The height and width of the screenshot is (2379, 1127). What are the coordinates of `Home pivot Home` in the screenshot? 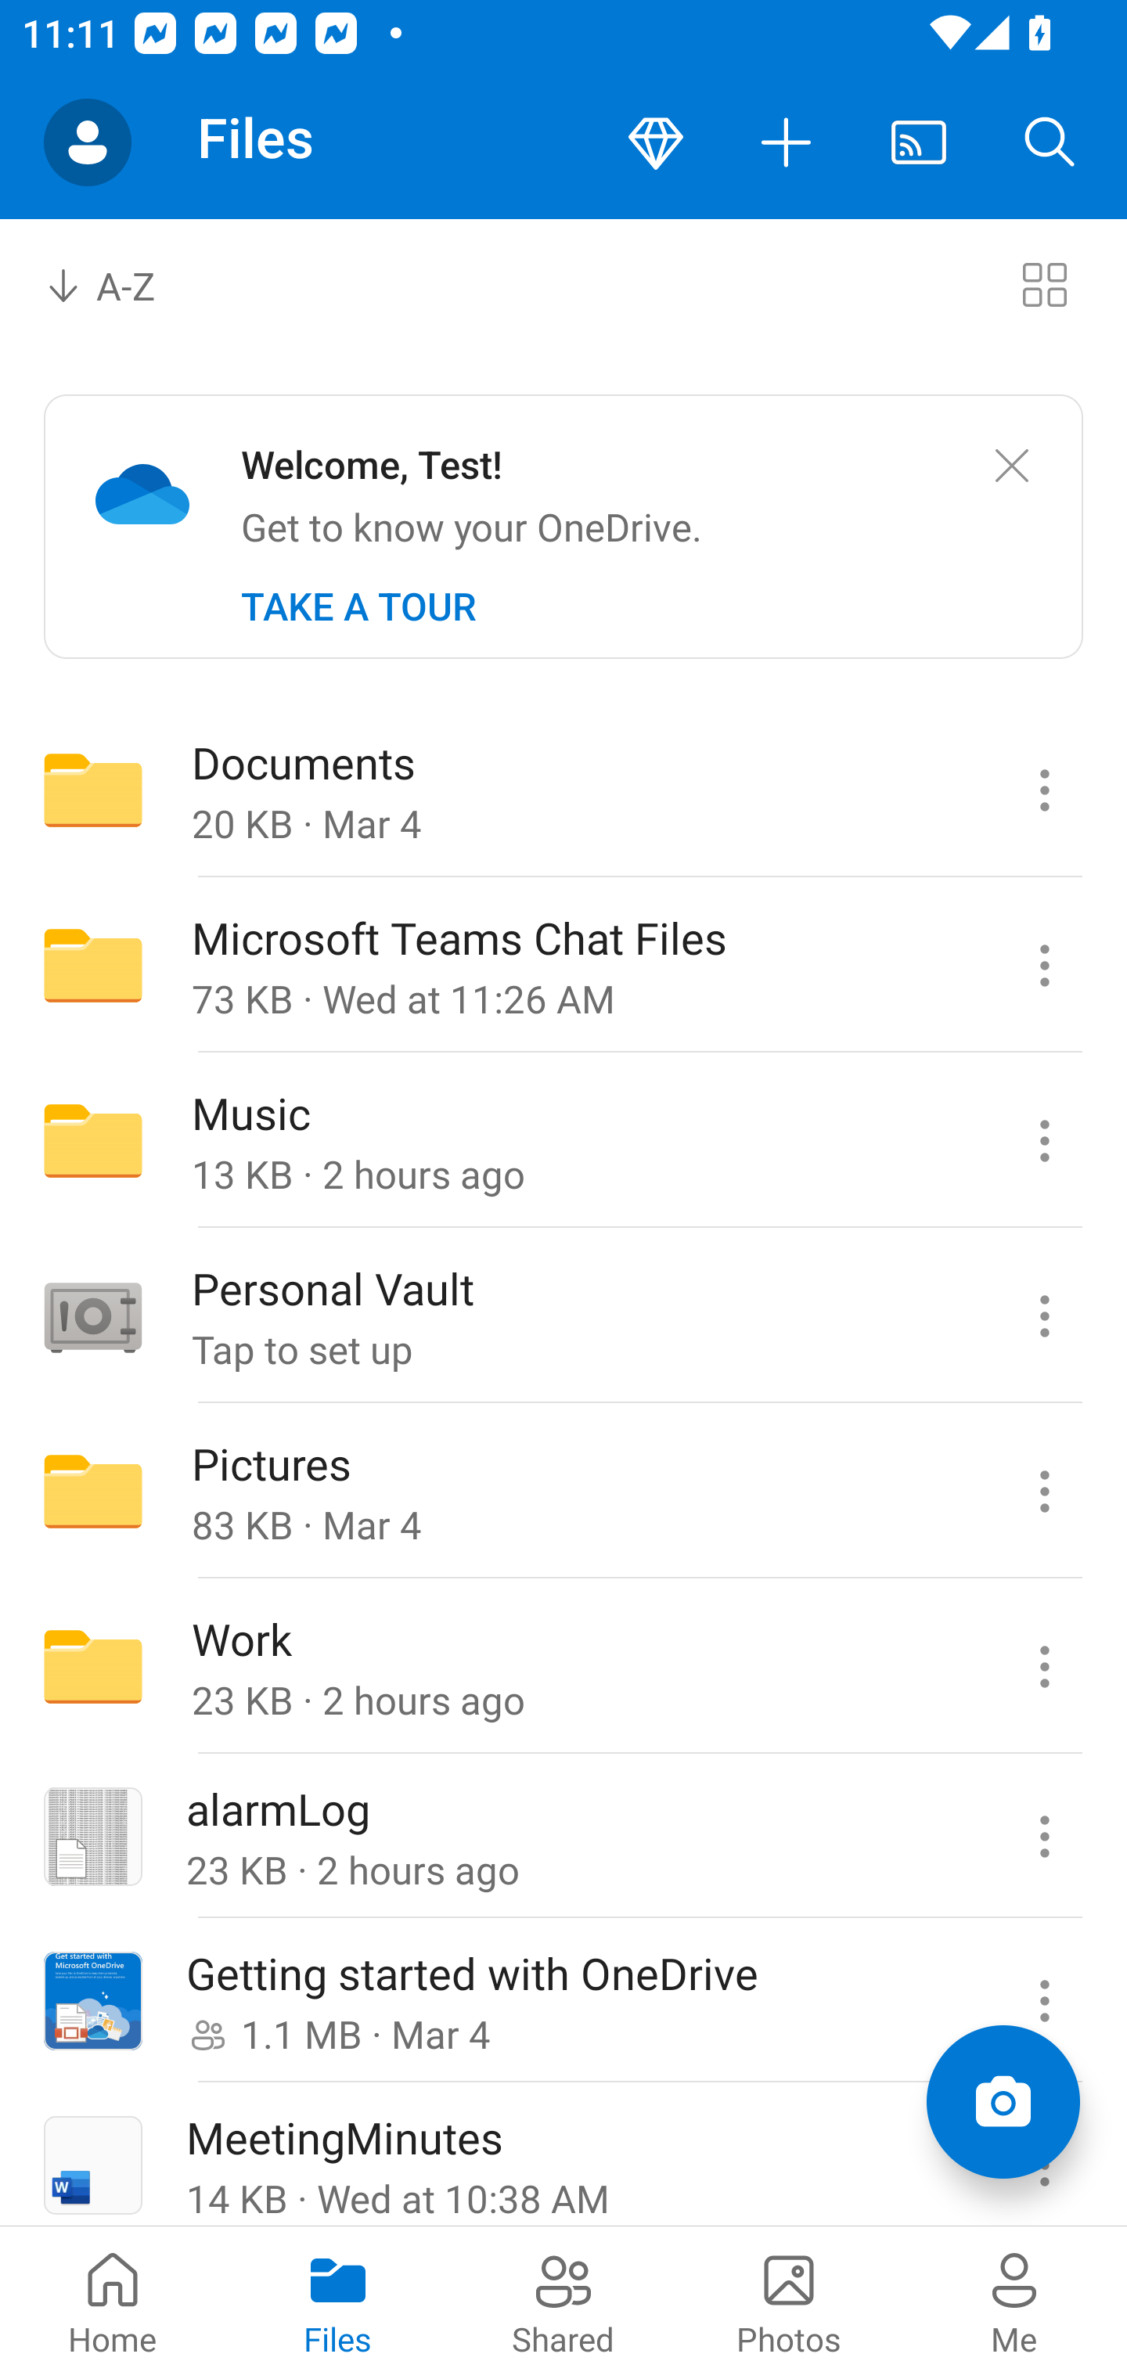 It's located at (113, 2302).